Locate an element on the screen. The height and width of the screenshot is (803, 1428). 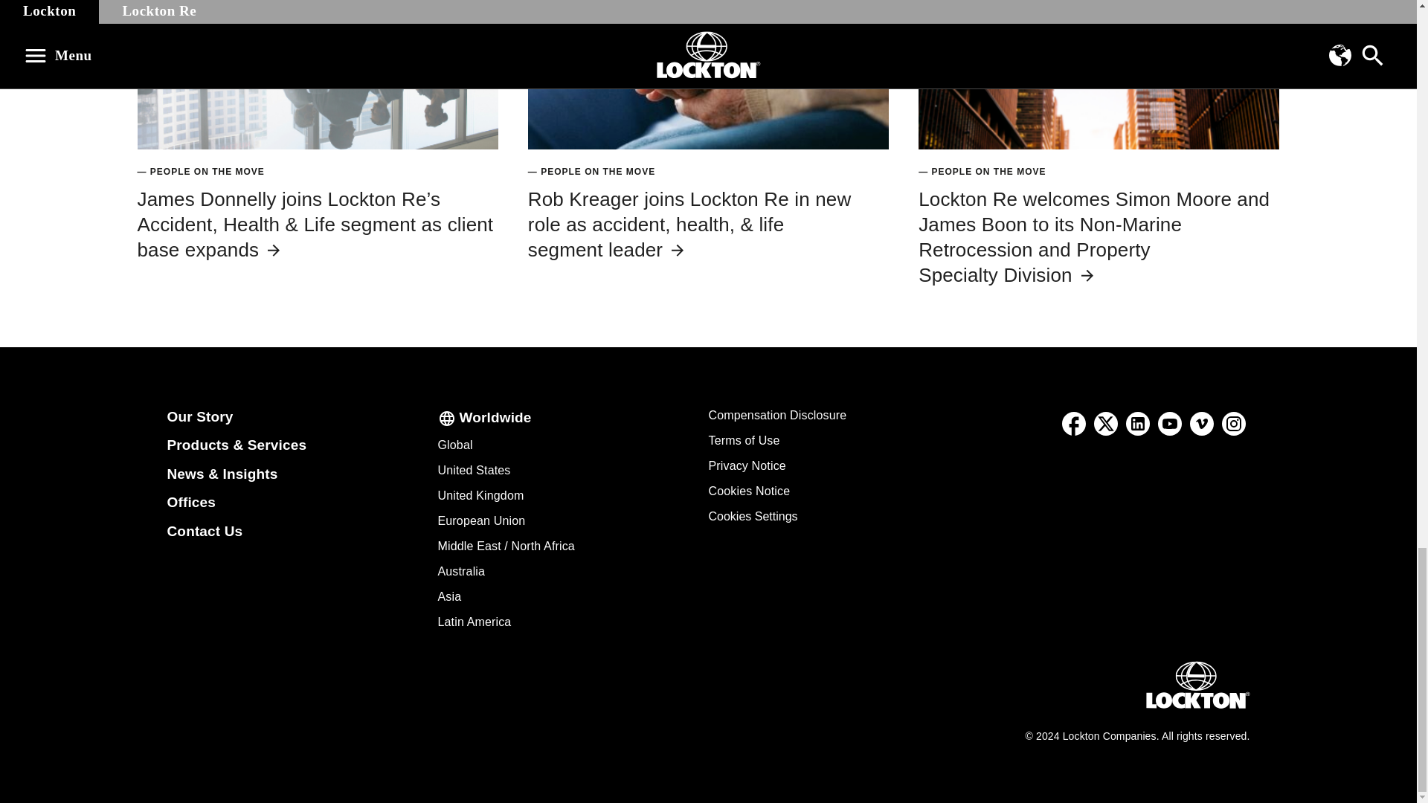
Follow Lockton on YouTube is located at coordinates (1170, 423).